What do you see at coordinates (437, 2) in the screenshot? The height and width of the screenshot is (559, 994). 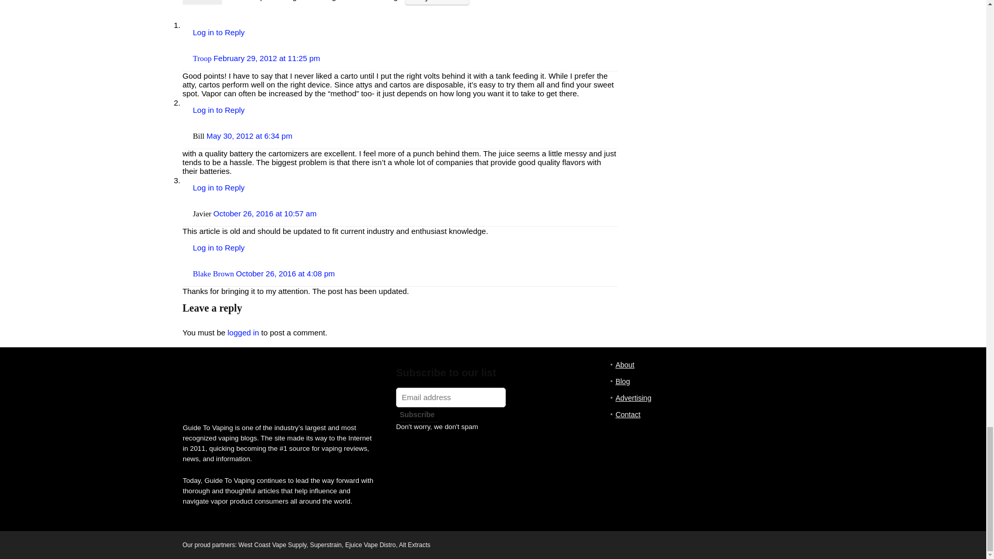 I see `Add your review` at bounding box center [437, 2].